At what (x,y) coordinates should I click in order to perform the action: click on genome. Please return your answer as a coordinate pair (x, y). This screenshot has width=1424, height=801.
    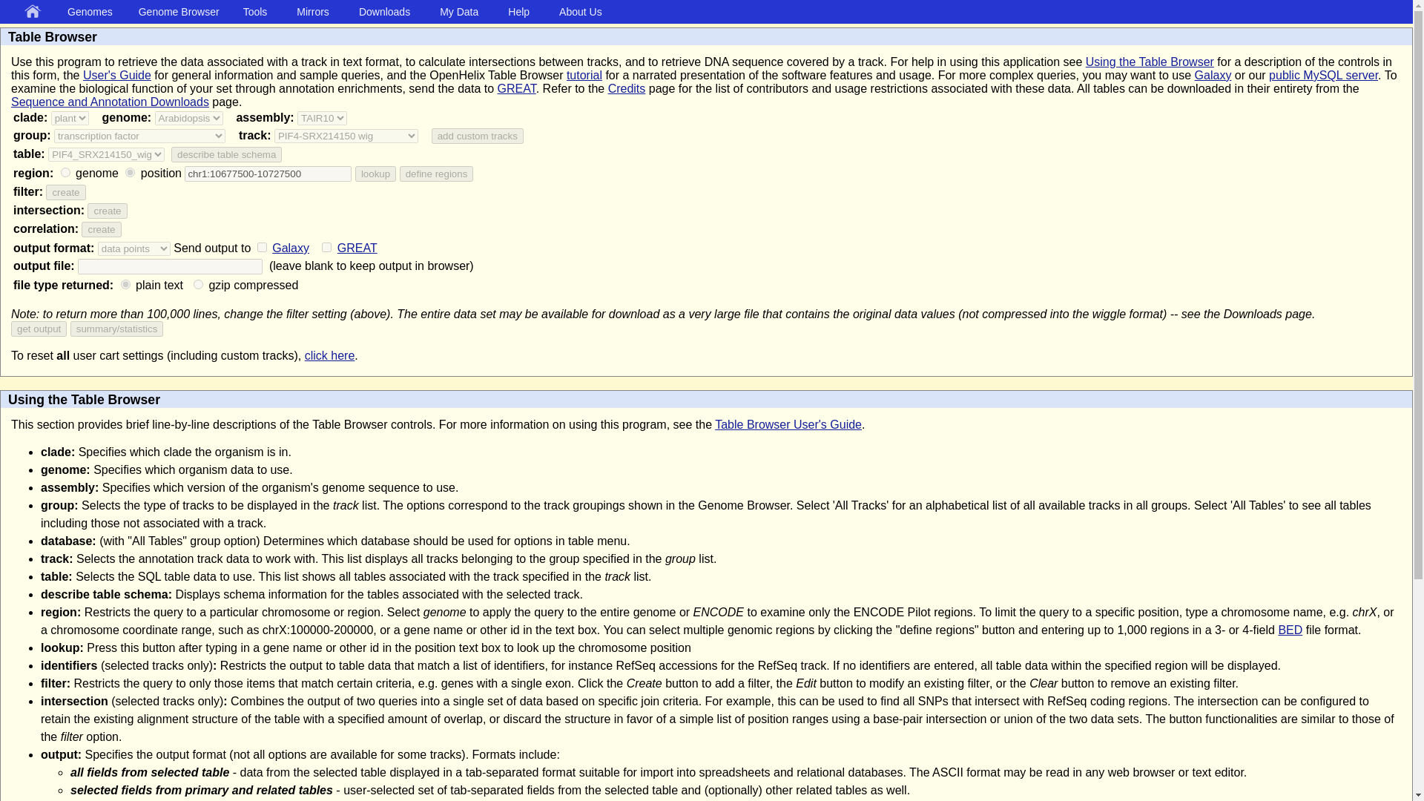
    Looking at the image, I should click on (65, 172).